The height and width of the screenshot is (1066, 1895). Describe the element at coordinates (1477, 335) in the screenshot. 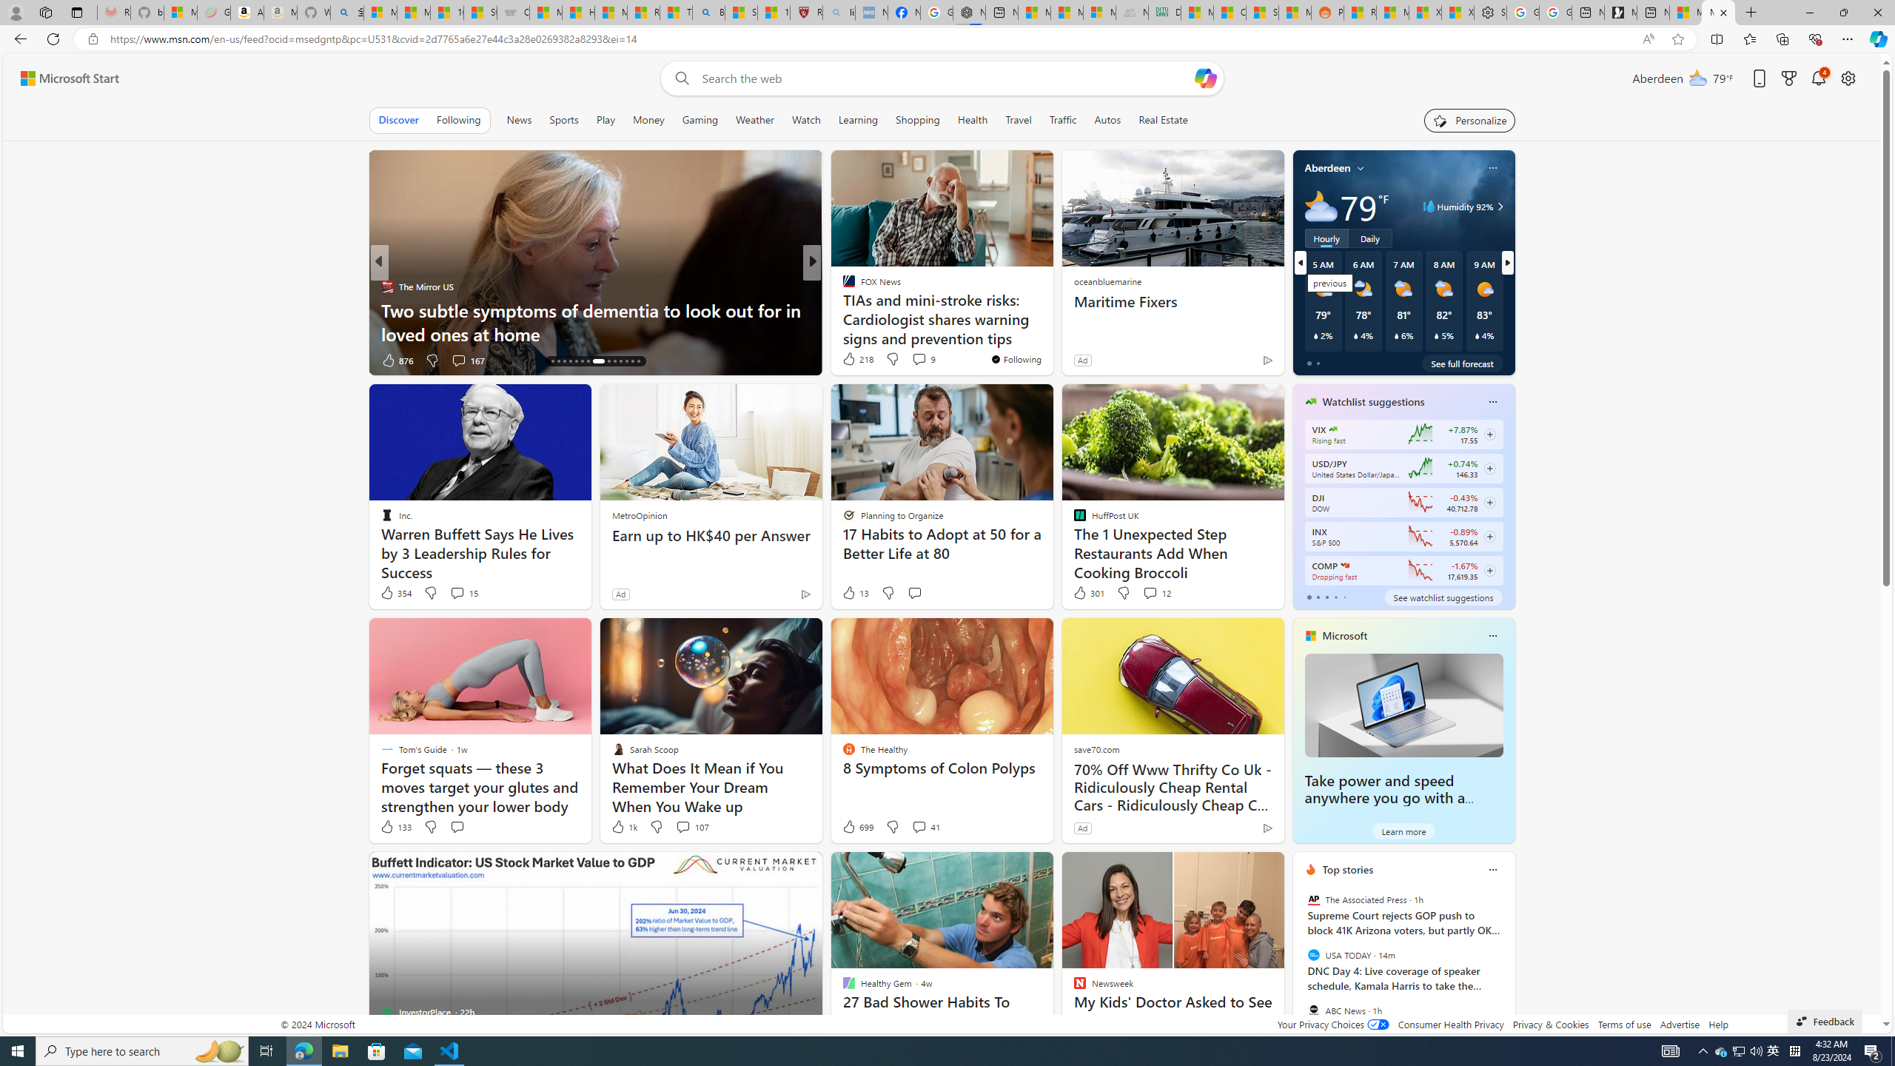

I see `Class: weather-current-precipitation-glyph` at that location.